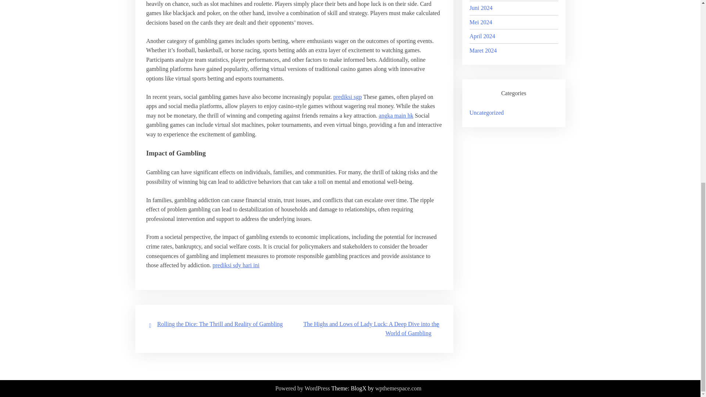 This screenshot has height=397, width=706. I want to click on Maret 2024, so click(483, 50).